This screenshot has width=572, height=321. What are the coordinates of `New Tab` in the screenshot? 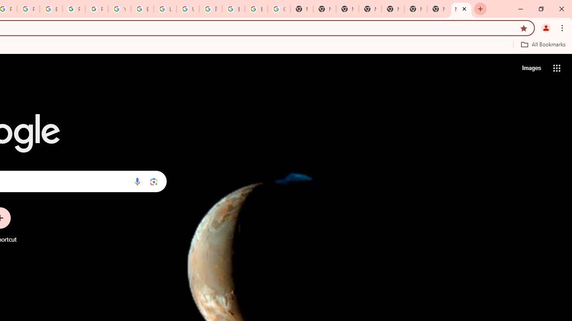 It's located at (416, 9).